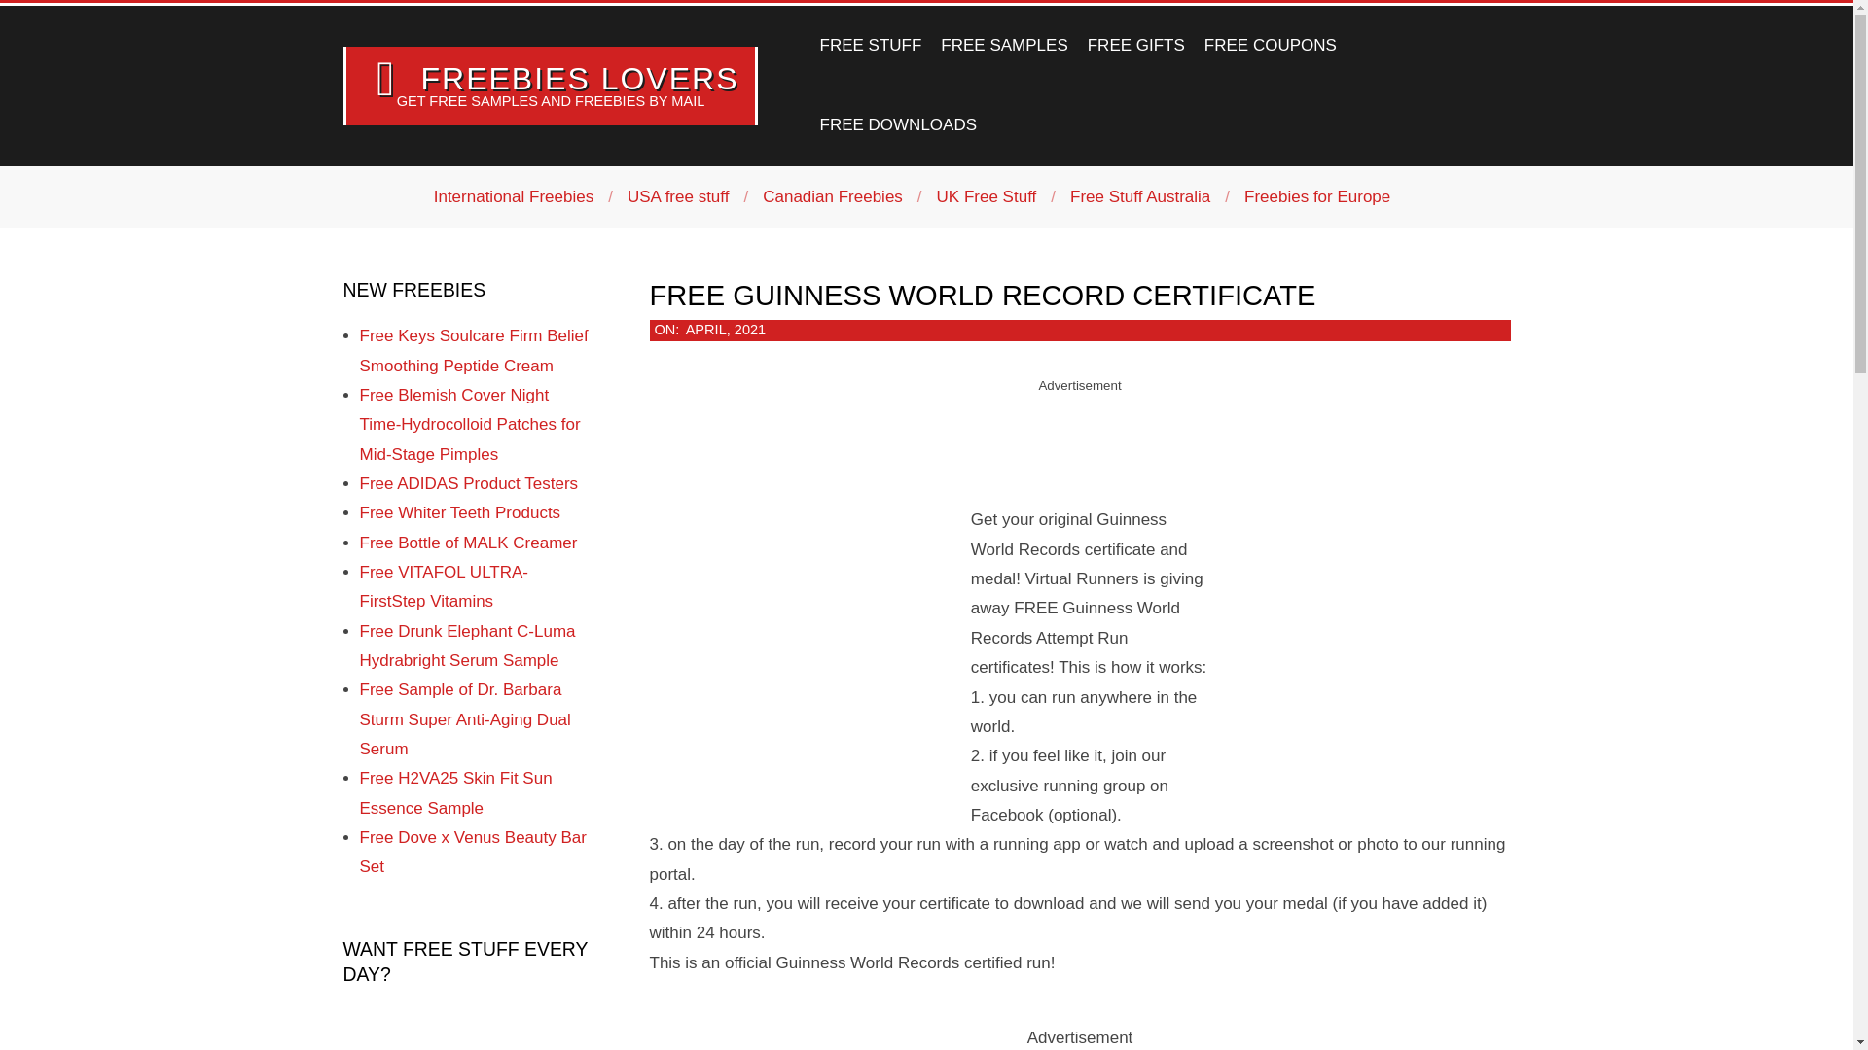 The image size is (1868, 1050). Describe the element at coordinates (1140, 196) in the screenshot. I see `Free Stuff Australia` at that location.